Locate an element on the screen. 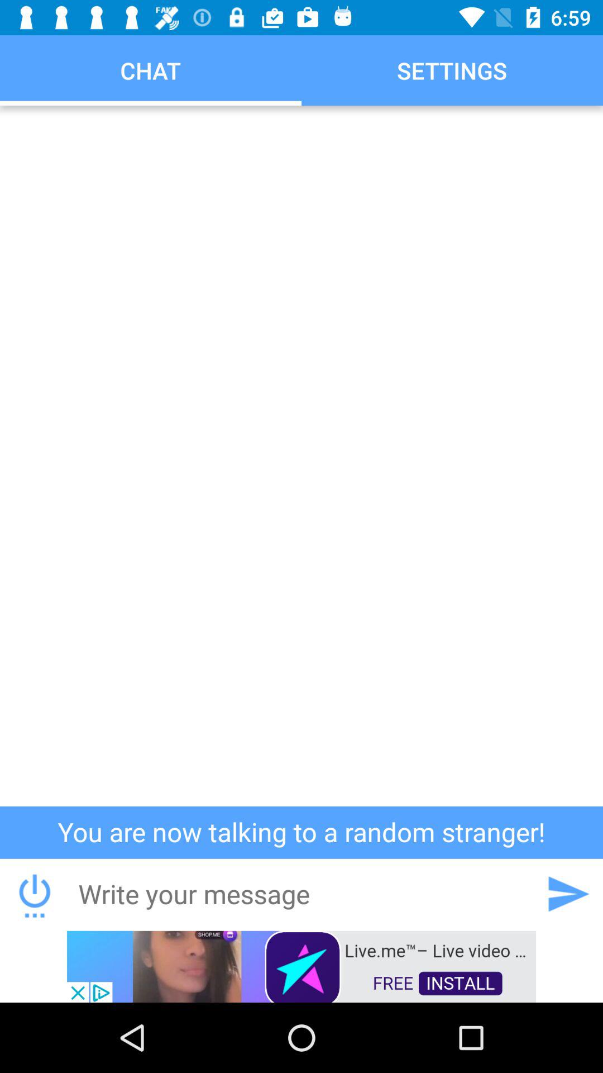 The width and height of the screenshot is (603, 1073). click on empty box is located at coordinates (301, 456).